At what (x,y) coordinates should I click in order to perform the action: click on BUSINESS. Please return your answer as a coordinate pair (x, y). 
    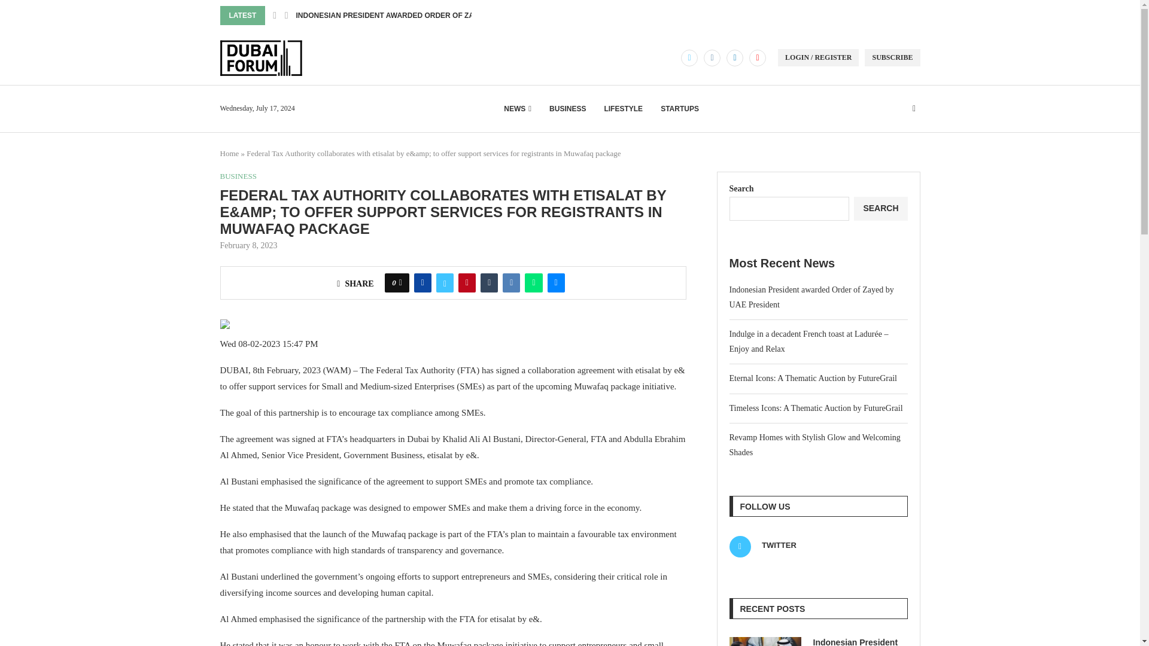
    Looking at the image, I should click on (567, 109).